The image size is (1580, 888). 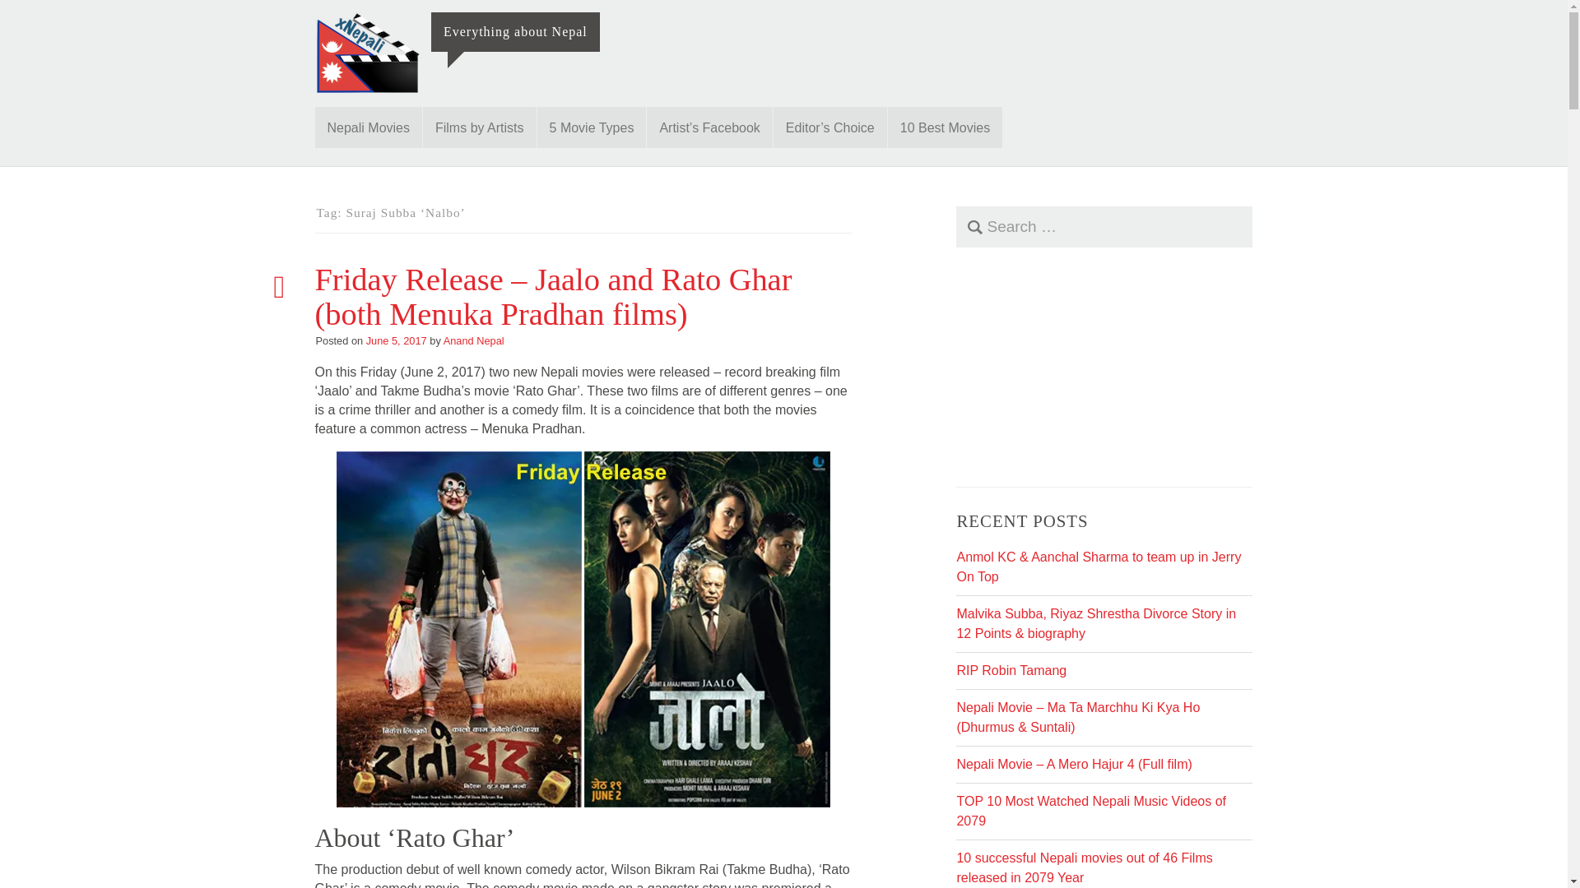 What do you see at coordinates (474, 340) in the screenshot?
I see `Anand Nepal` at bounding box center [474, 340].